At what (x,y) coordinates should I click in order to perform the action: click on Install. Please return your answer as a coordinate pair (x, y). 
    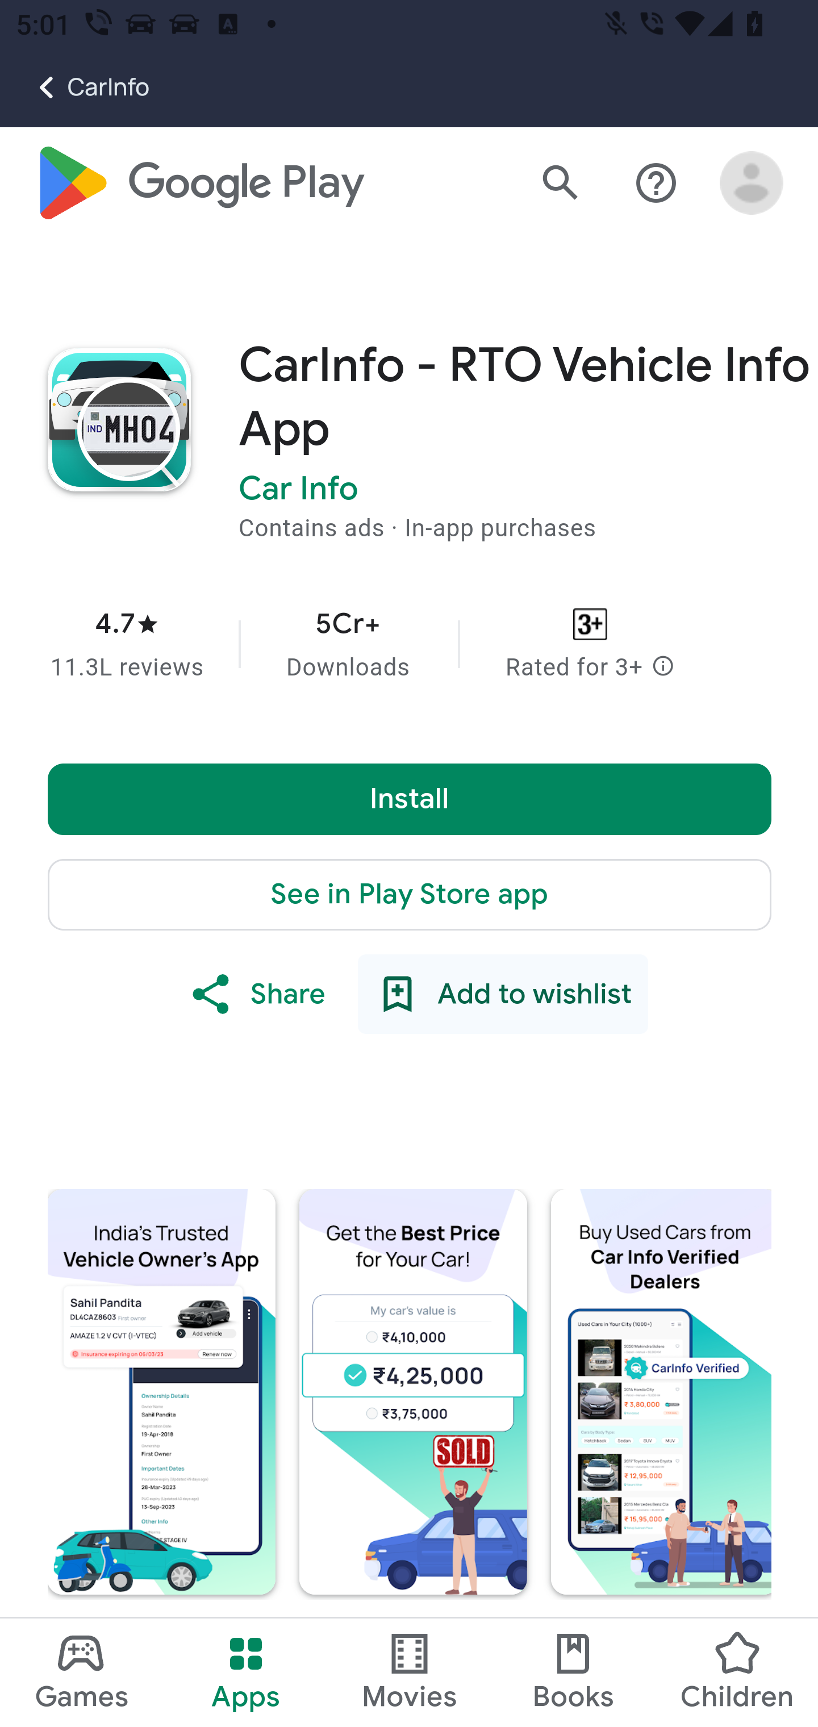
    Looking at the image, I should click on (410, 800).